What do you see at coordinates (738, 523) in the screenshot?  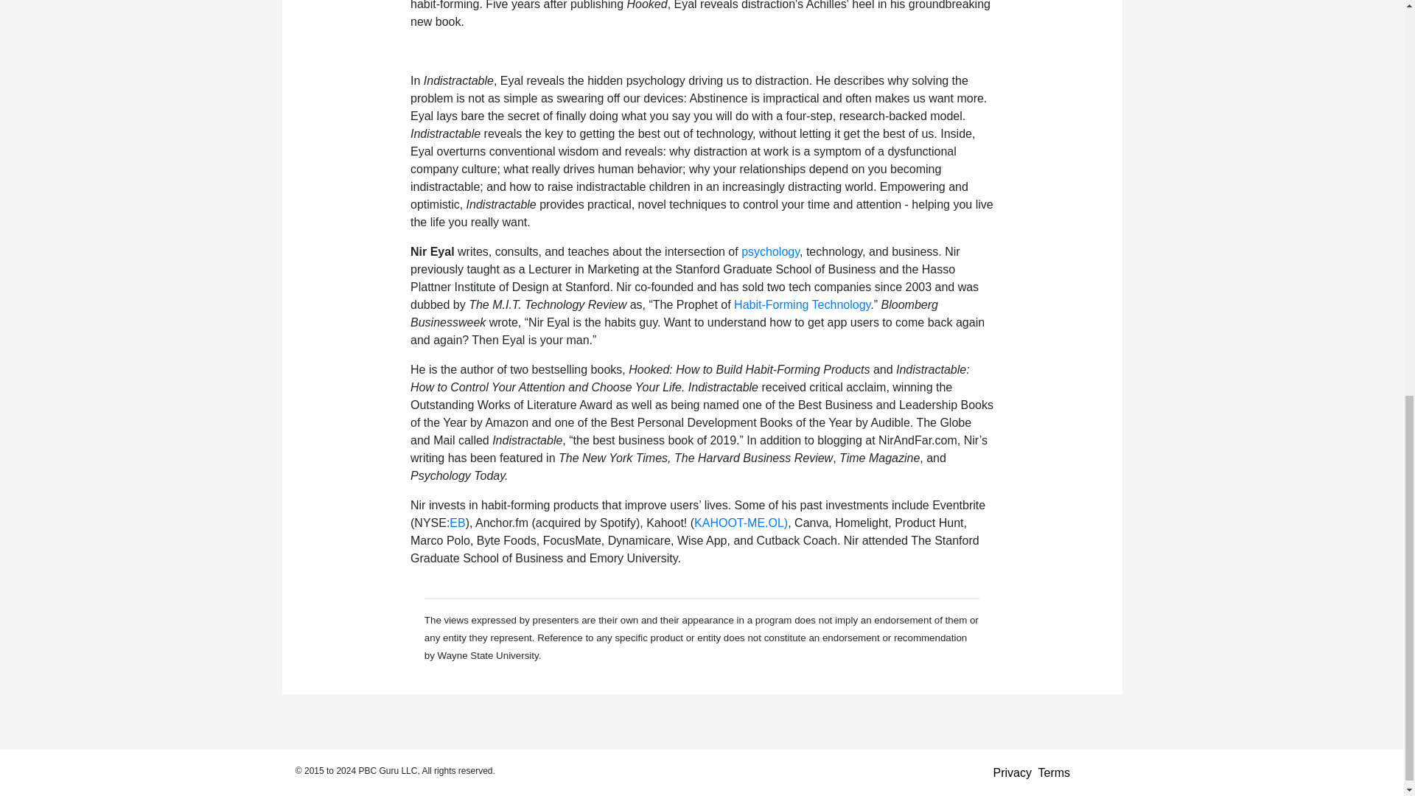 I see `KAHOOT-ME.OL` at bounding box center [738, 523].